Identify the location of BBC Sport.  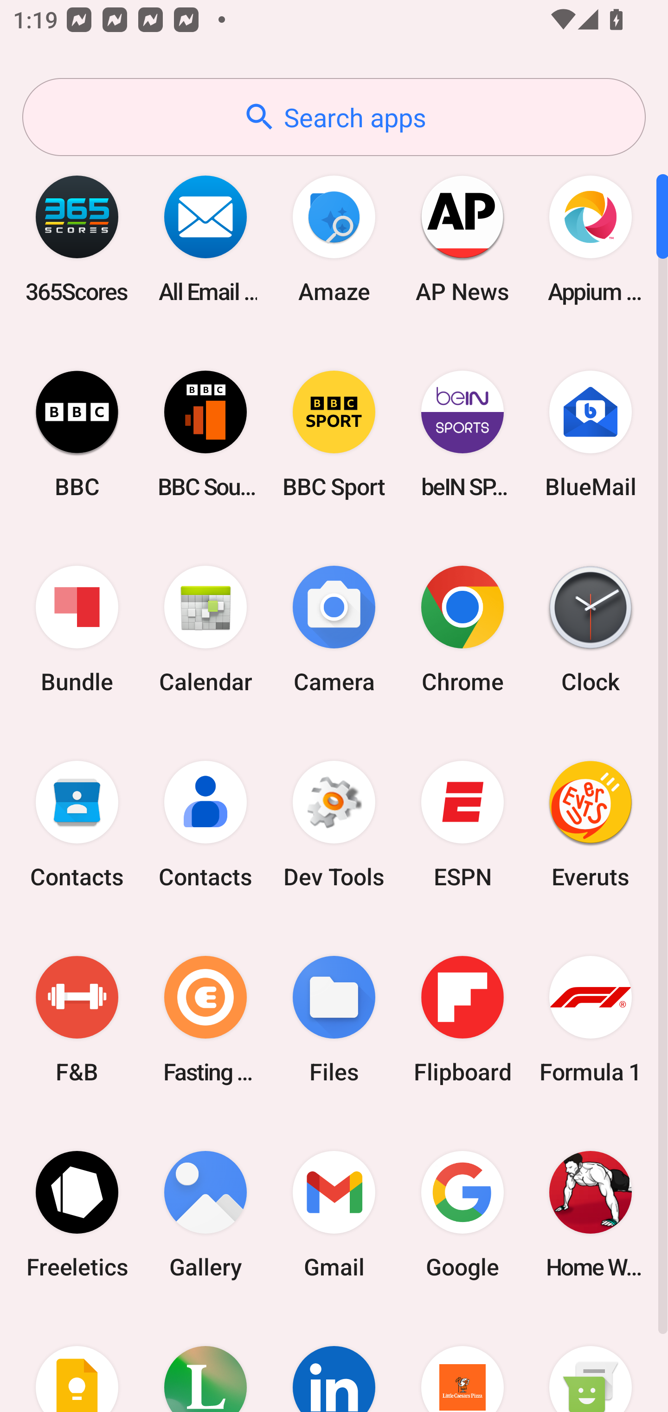
(334, 434).